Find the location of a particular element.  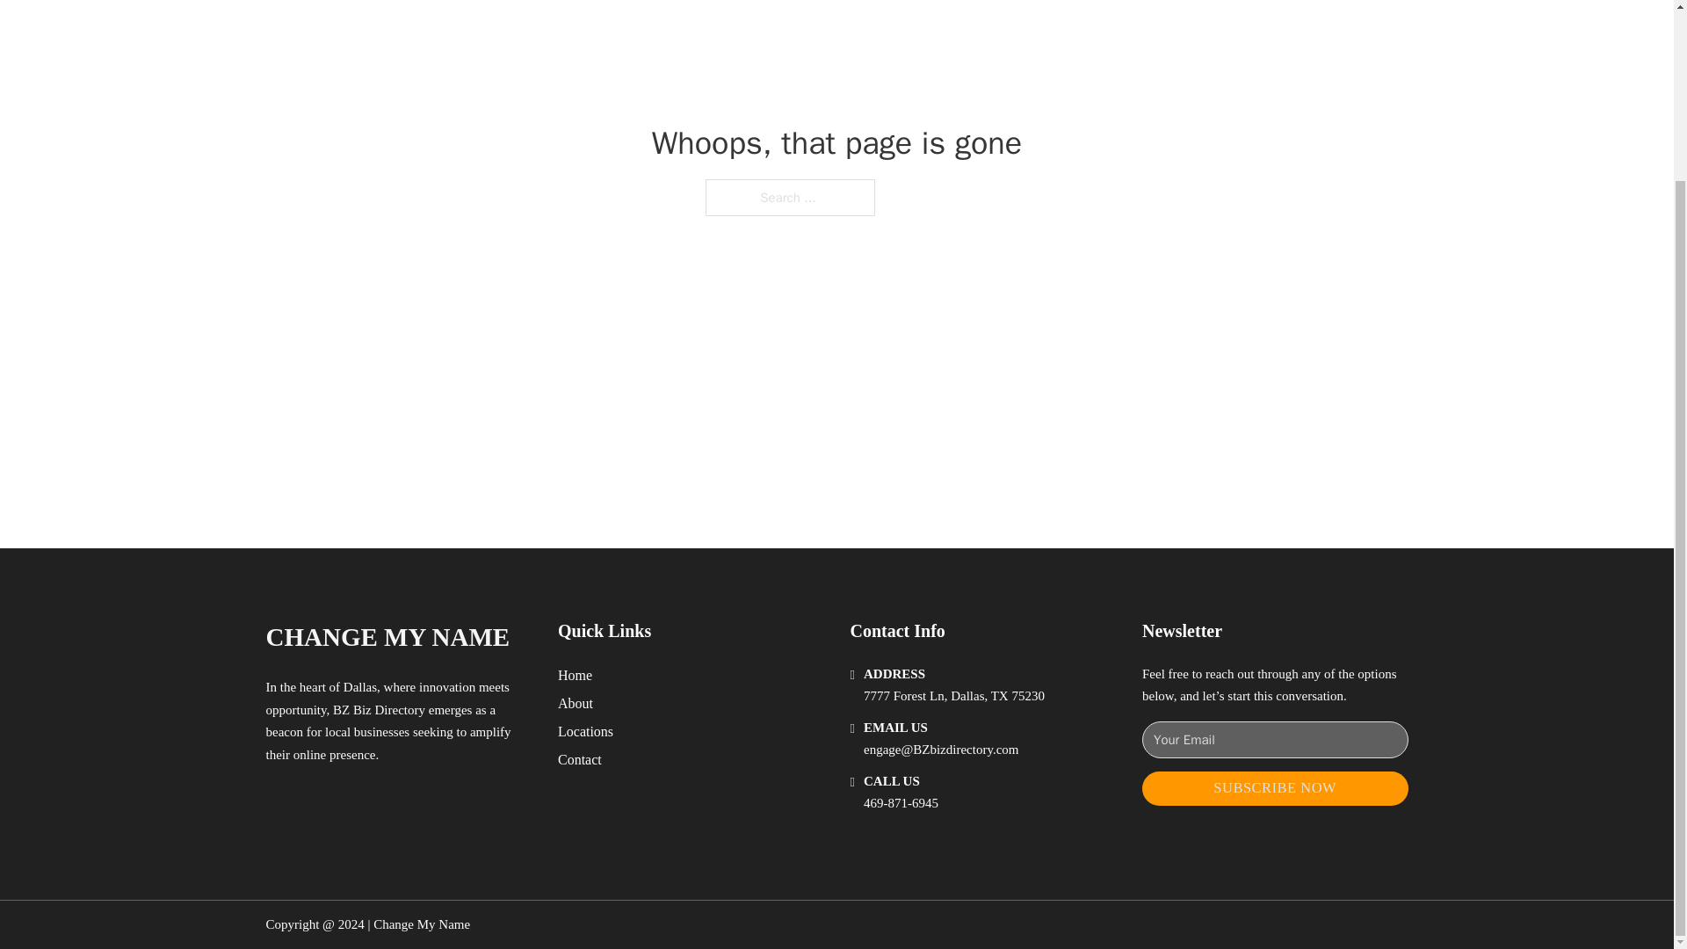

CHANGE MY NAME is located at coordinates (387, 636).